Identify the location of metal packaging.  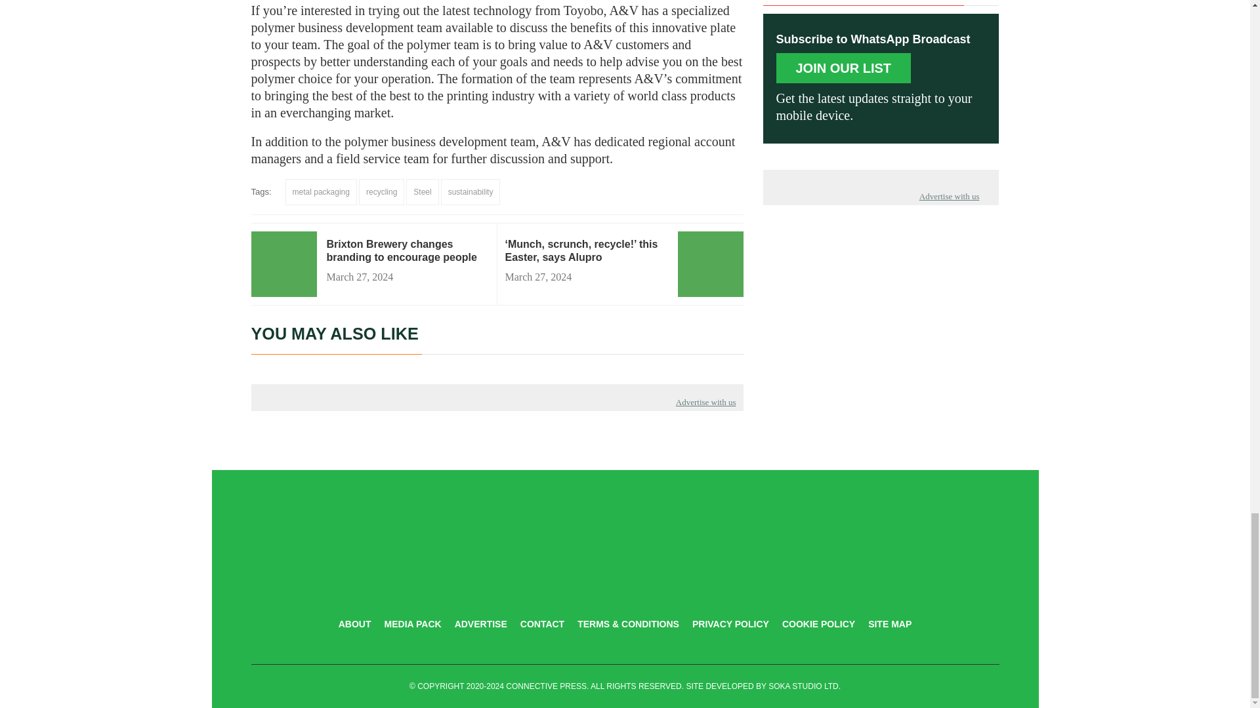
(321, 192).